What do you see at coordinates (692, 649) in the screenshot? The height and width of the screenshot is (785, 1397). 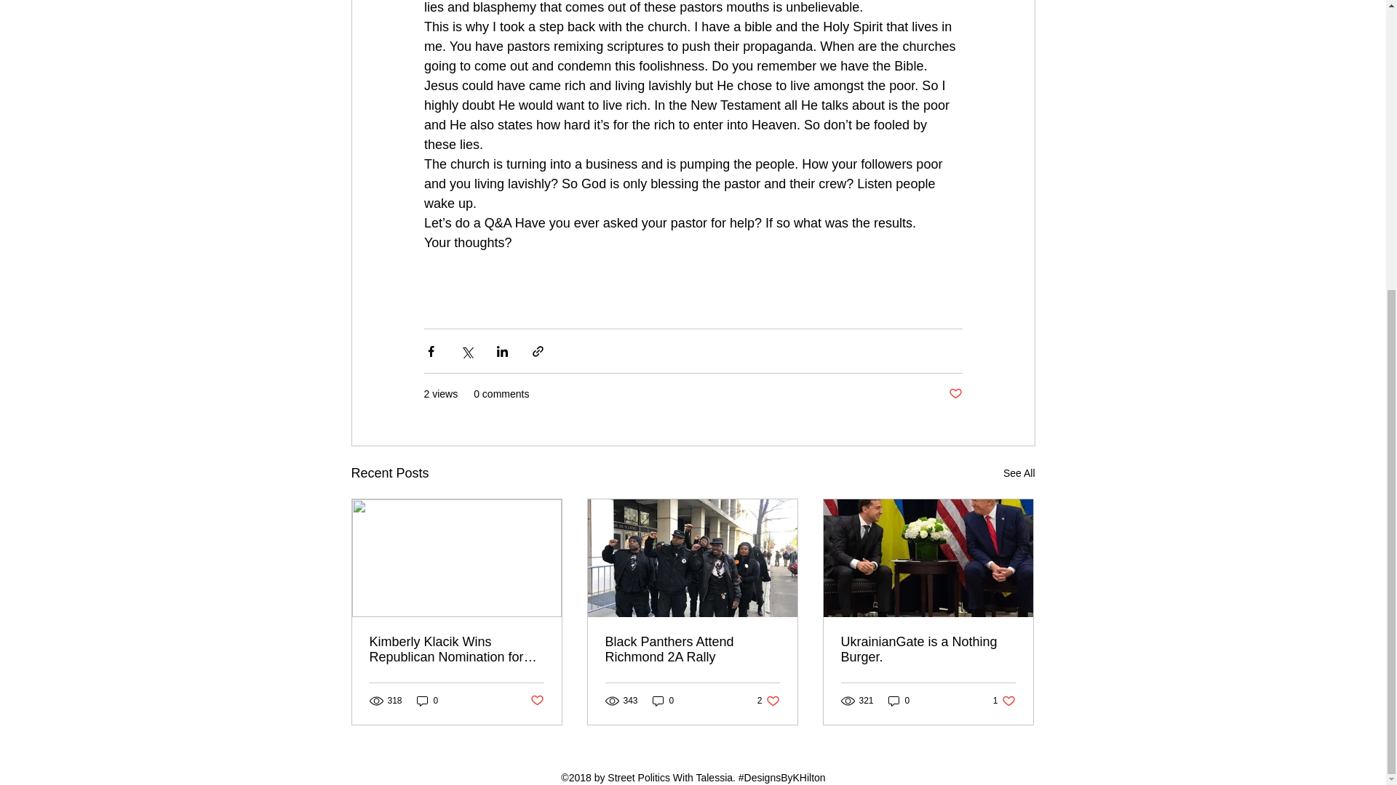 I see `See All` at bounding box center [692, 649].